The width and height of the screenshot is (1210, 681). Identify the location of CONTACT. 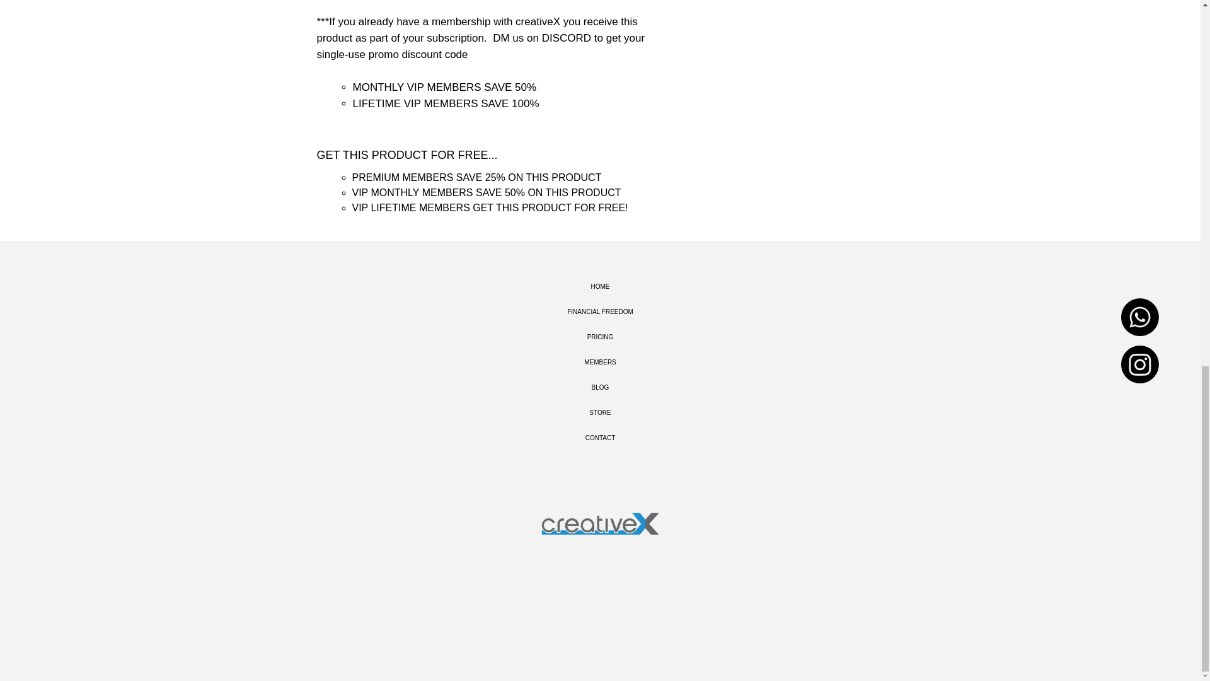
(600, 438).